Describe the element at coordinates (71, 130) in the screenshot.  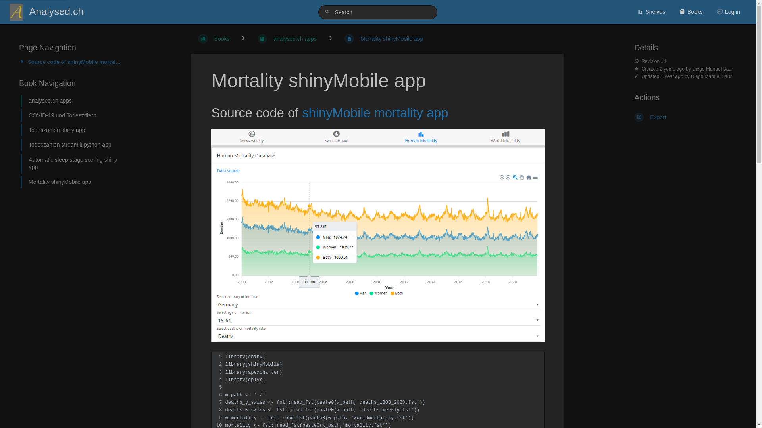
I see `Todeszahlen shiny app` at that location.